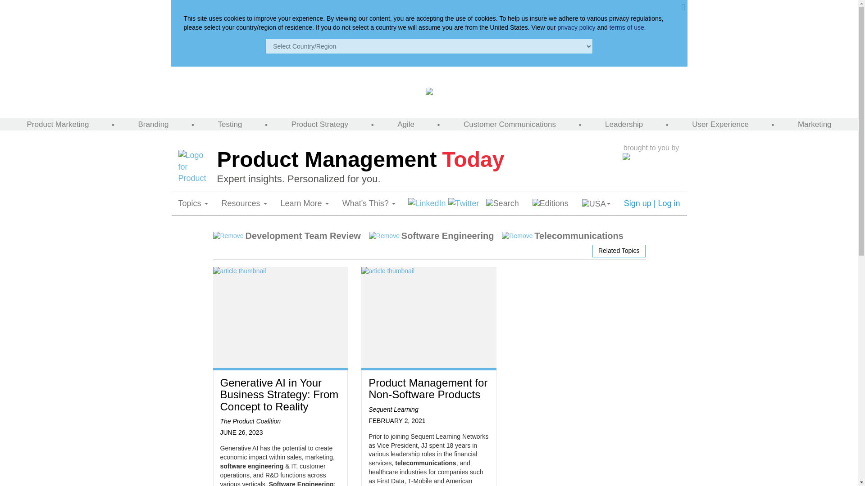 The height and width of the screenshot is (486, 865). Describe the element at coordinates (720, 124) in the screenshot. I see `User Experience` at that location.